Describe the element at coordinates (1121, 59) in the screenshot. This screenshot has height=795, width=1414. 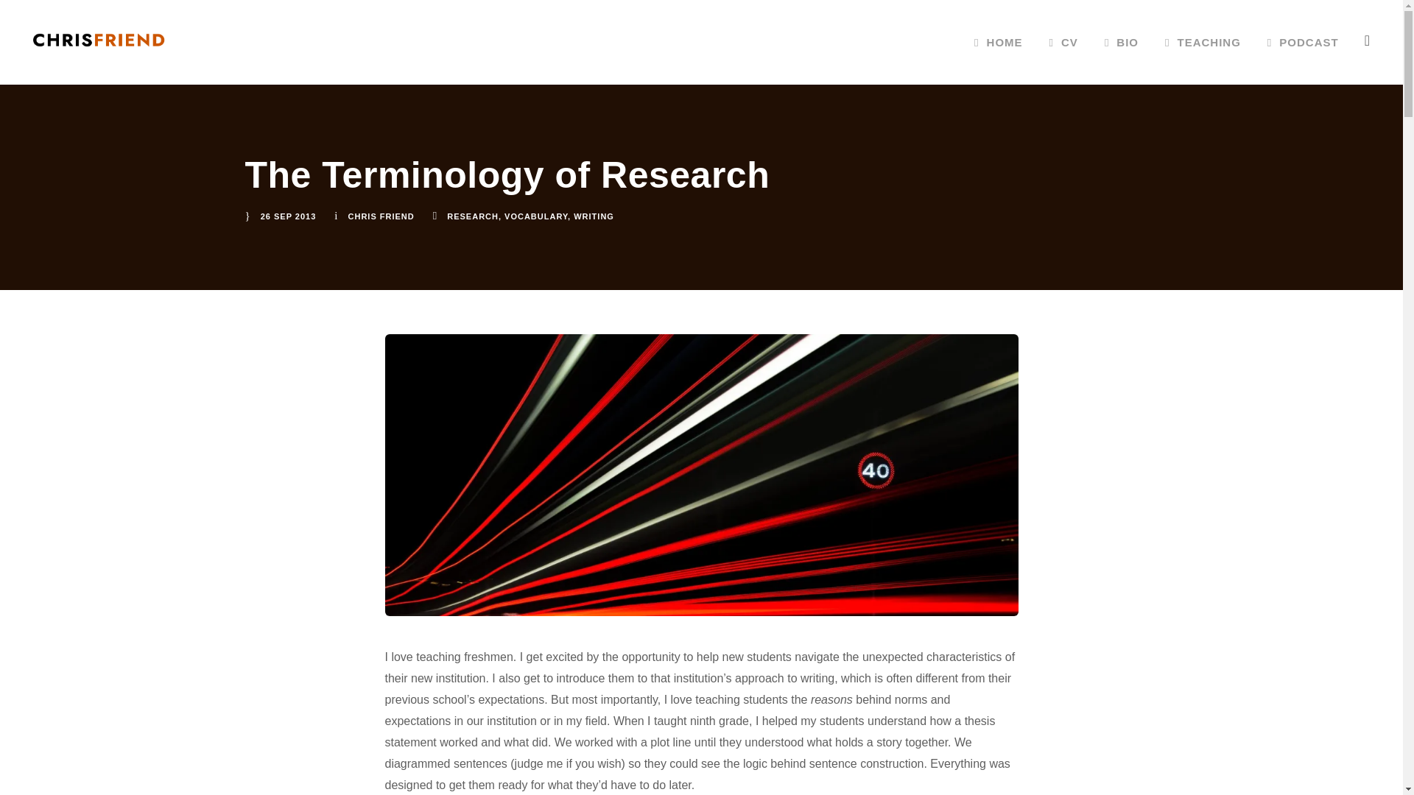
I see `BIO` at that location.